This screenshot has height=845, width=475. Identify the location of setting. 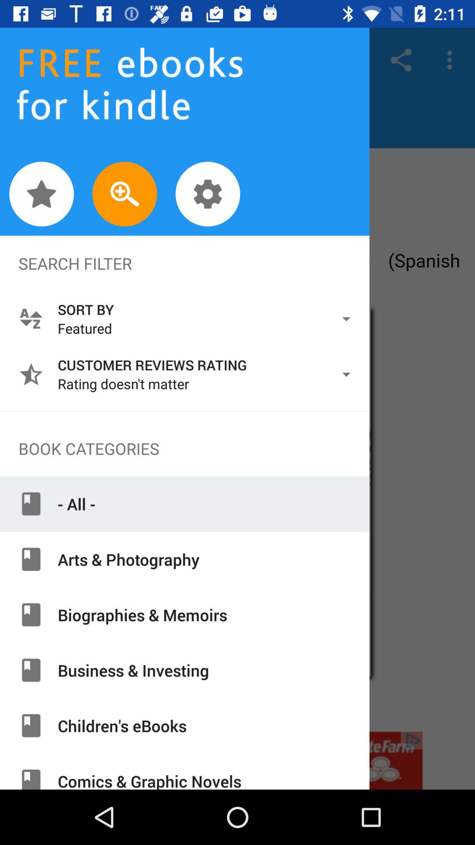
(208, 194).